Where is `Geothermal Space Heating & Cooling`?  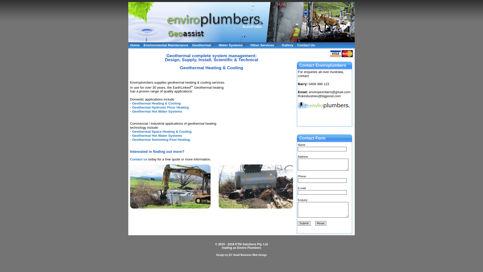
Geothermal Space Heating & Cooling is located at coordinates (162, 131).